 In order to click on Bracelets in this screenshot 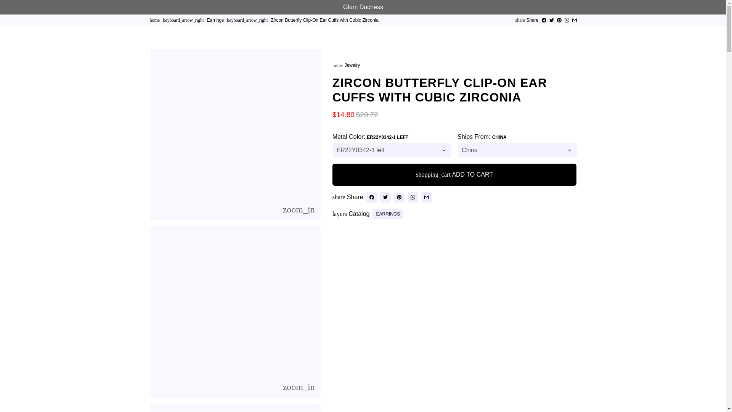, I will do `click(298, 26)`.